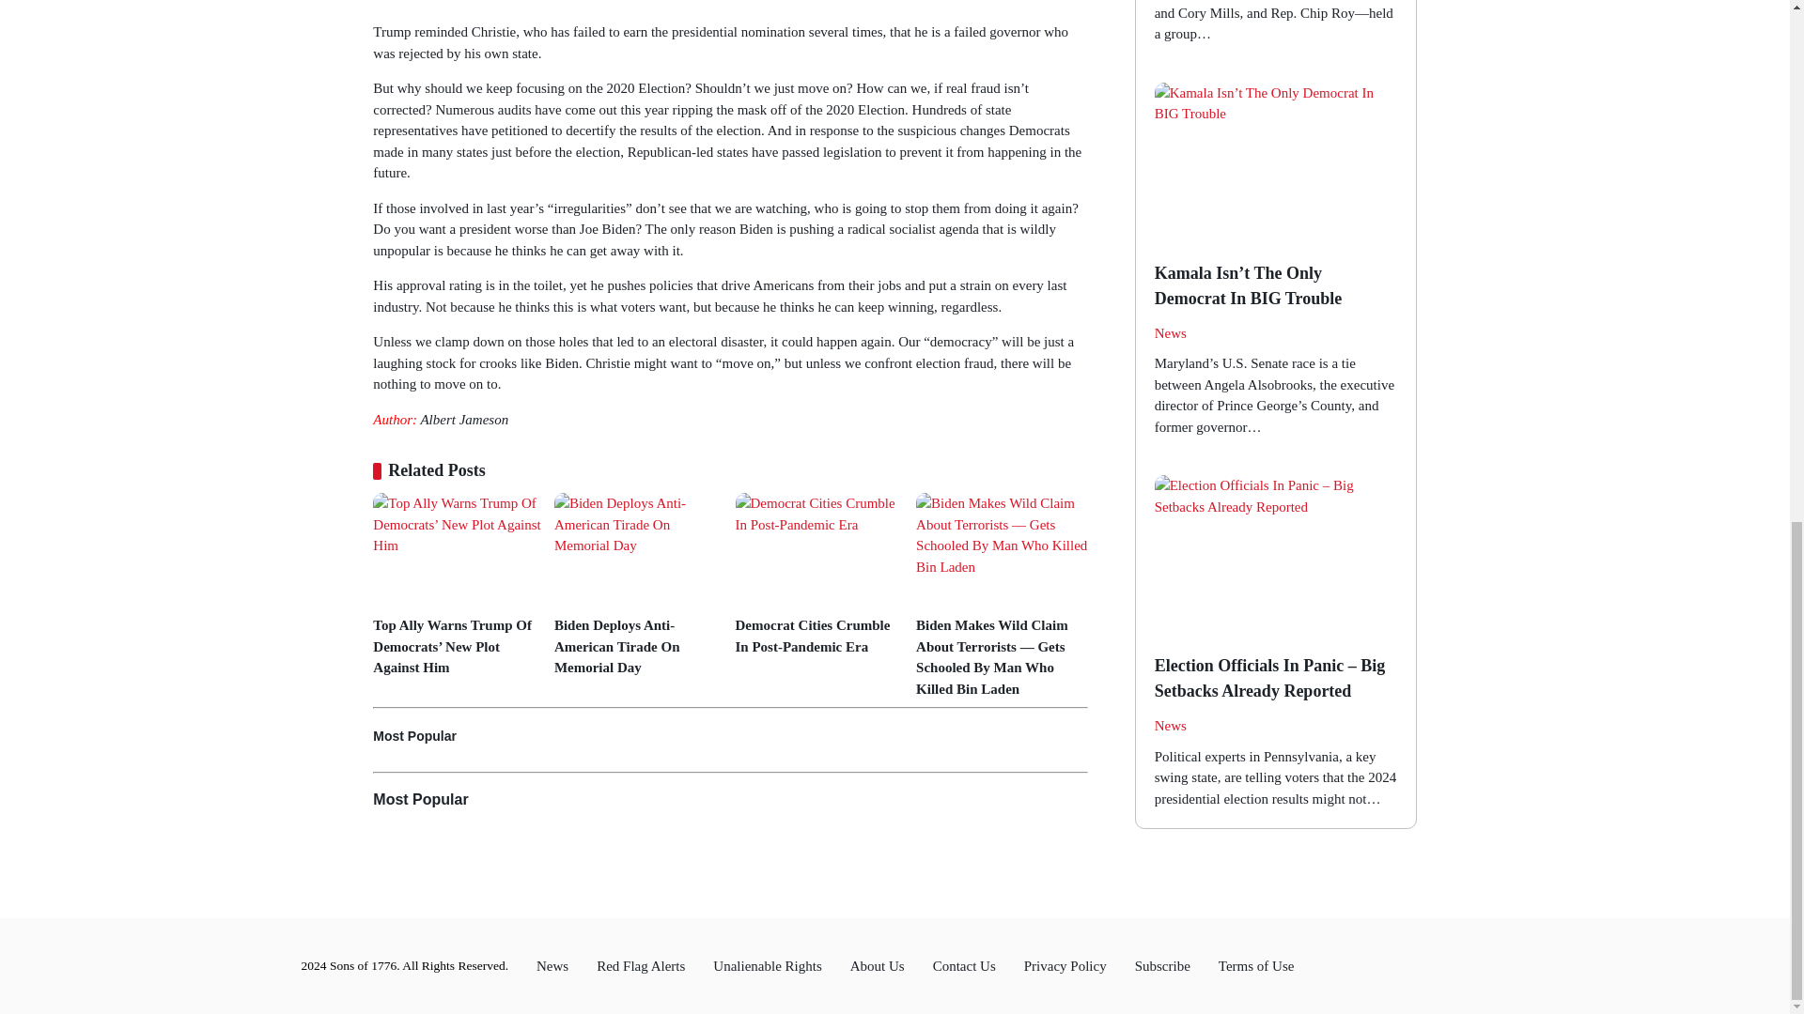  I want to click on News, so click(1171, 727).